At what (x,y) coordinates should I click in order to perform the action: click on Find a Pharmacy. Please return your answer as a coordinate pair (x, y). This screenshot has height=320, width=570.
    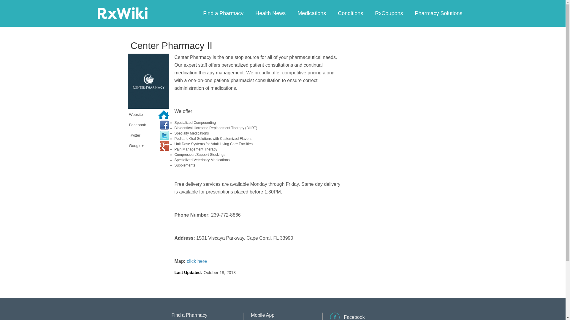
    Looking at the image, I should click on (189, 315).